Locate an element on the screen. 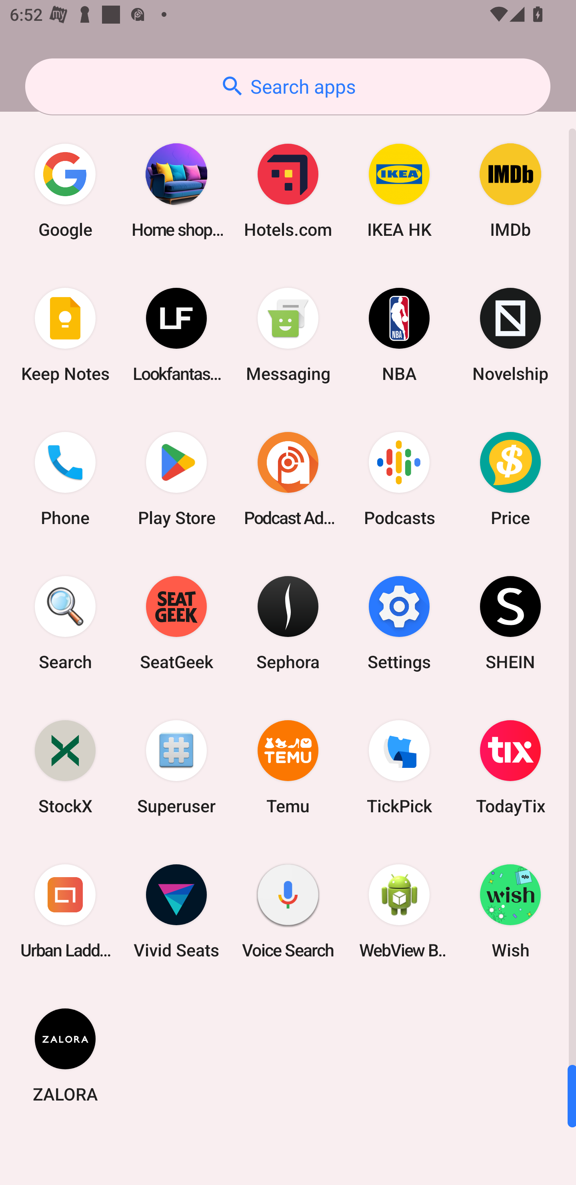  StockX is located at coordinates (65, 766).